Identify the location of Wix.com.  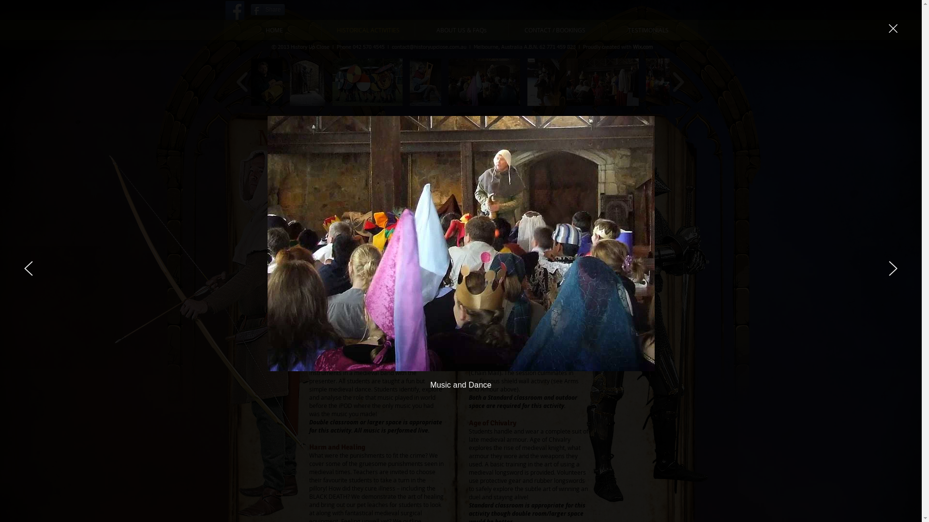
(643, 47).